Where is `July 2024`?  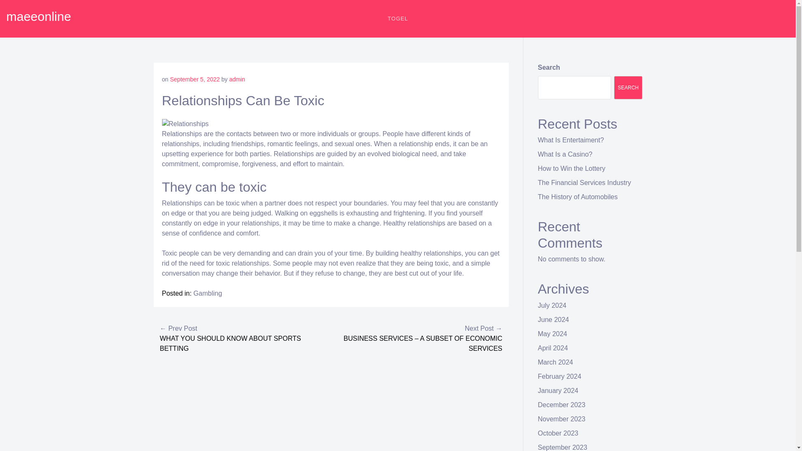 July 2024 is located at coordinates (552, 305).